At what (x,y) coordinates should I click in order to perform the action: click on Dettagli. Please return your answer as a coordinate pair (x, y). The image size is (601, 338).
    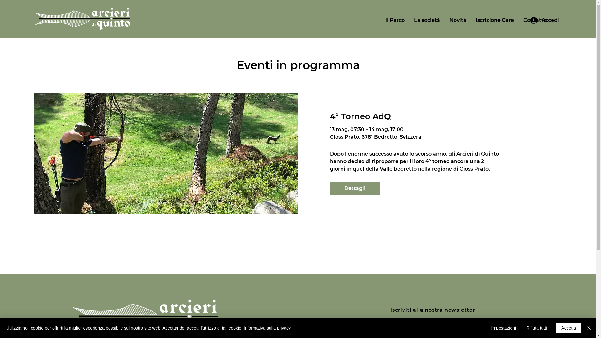
    Looking at the image, I should click on (355, 188).